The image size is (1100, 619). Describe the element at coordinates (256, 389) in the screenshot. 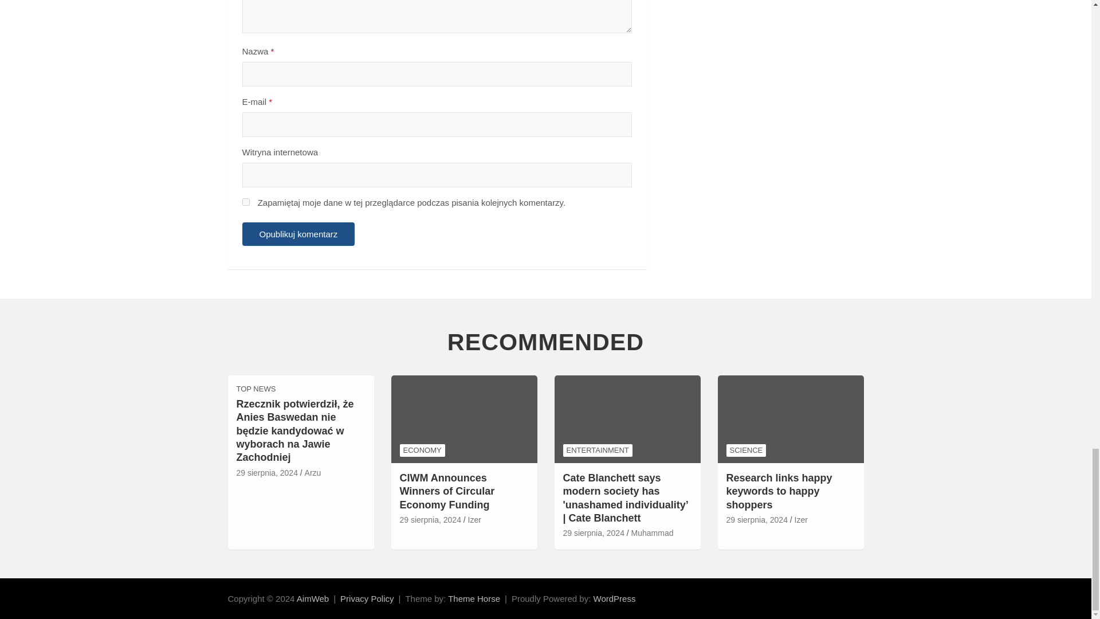

I see `TOP NEWS` at that location.